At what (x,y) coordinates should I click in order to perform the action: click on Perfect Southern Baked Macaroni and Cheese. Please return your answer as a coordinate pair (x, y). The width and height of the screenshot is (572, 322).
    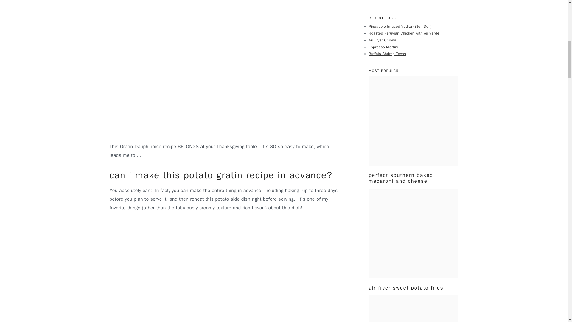
    Looking at the image, I should click on (414, 121).